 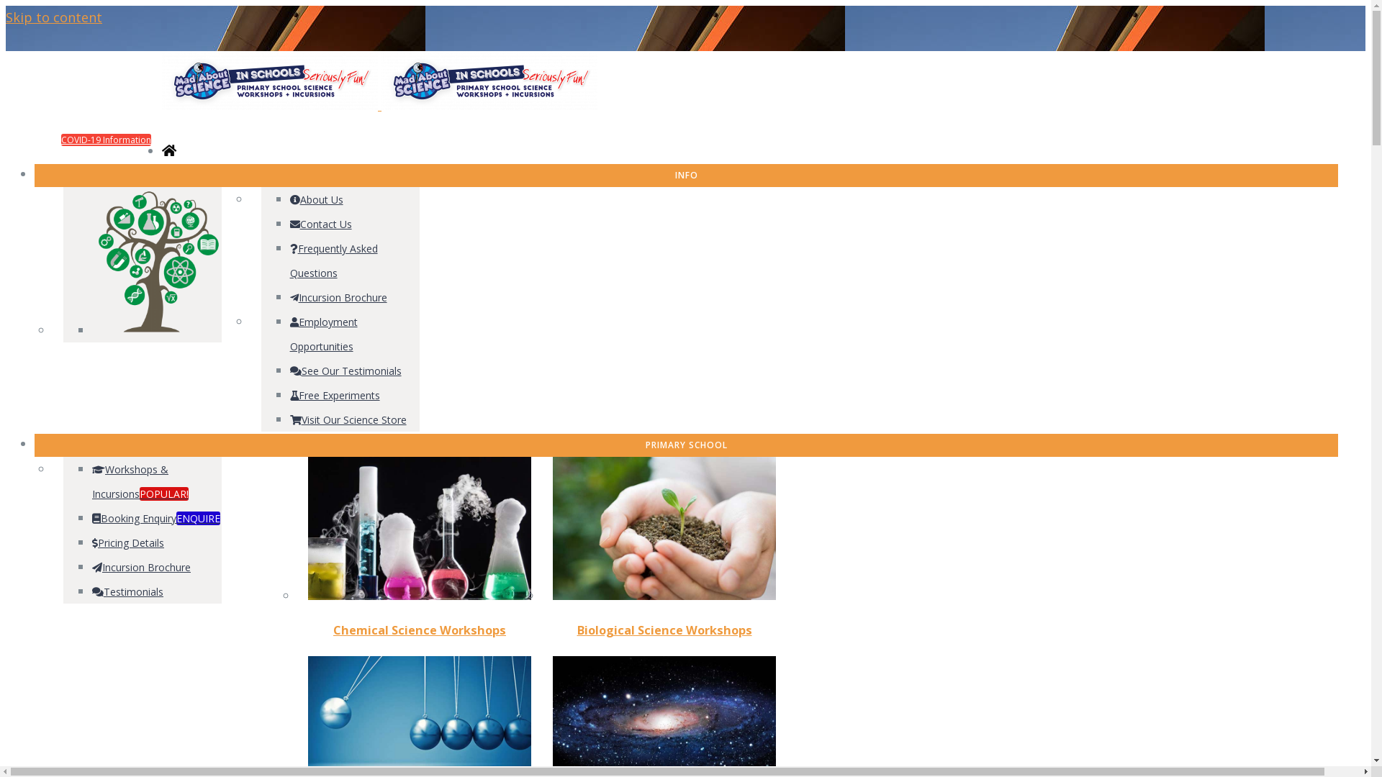 What do you see at coordinates (141, 567) in the screenshot?
I see `Incursion Brochure` at bounding box center [141, 567].